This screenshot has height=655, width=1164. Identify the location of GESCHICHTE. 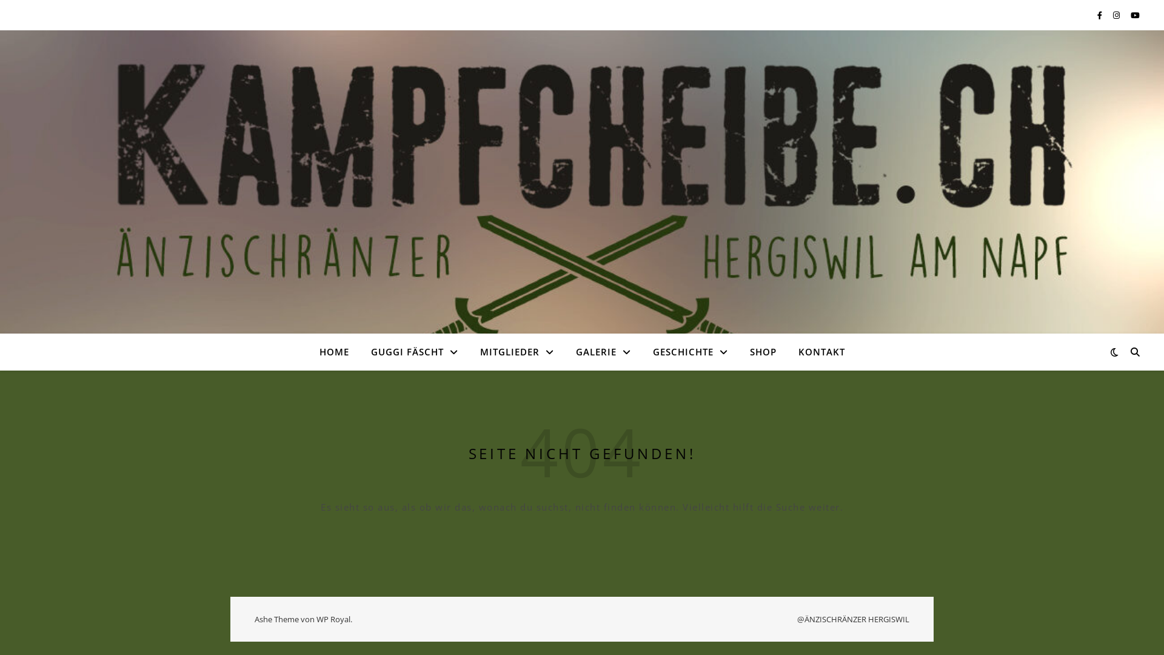
(690, 352).